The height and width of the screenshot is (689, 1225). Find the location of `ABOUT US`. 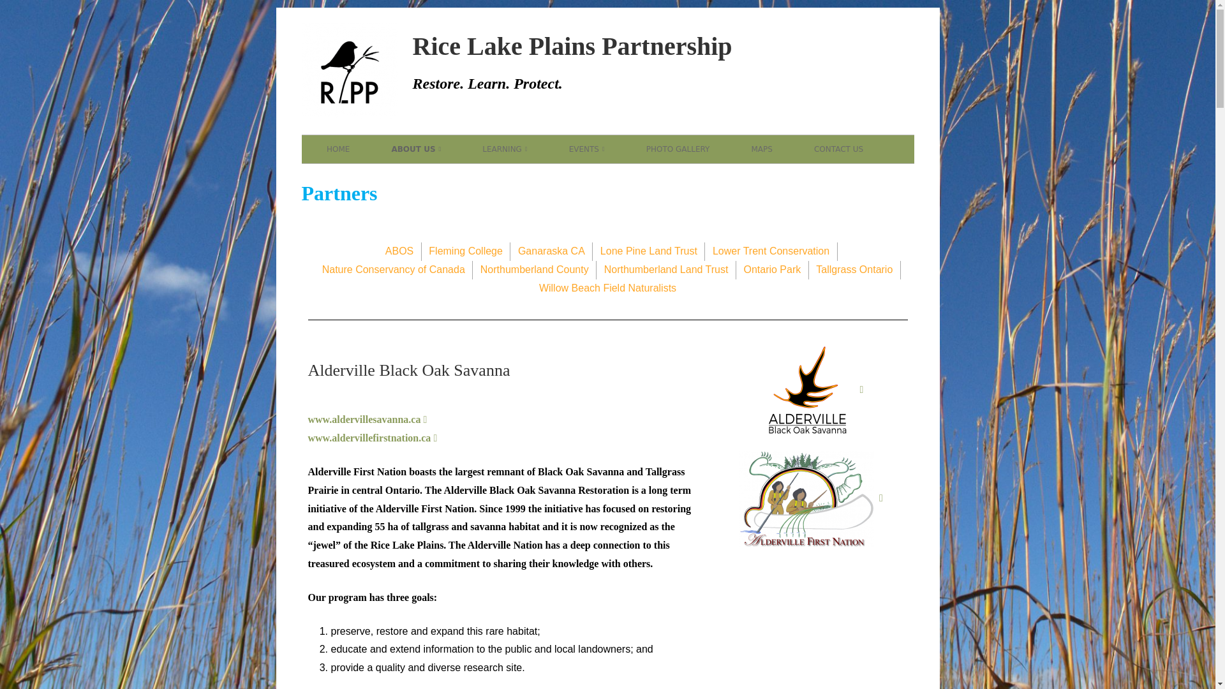

ABOUT US is located at coordinates (415, 149).